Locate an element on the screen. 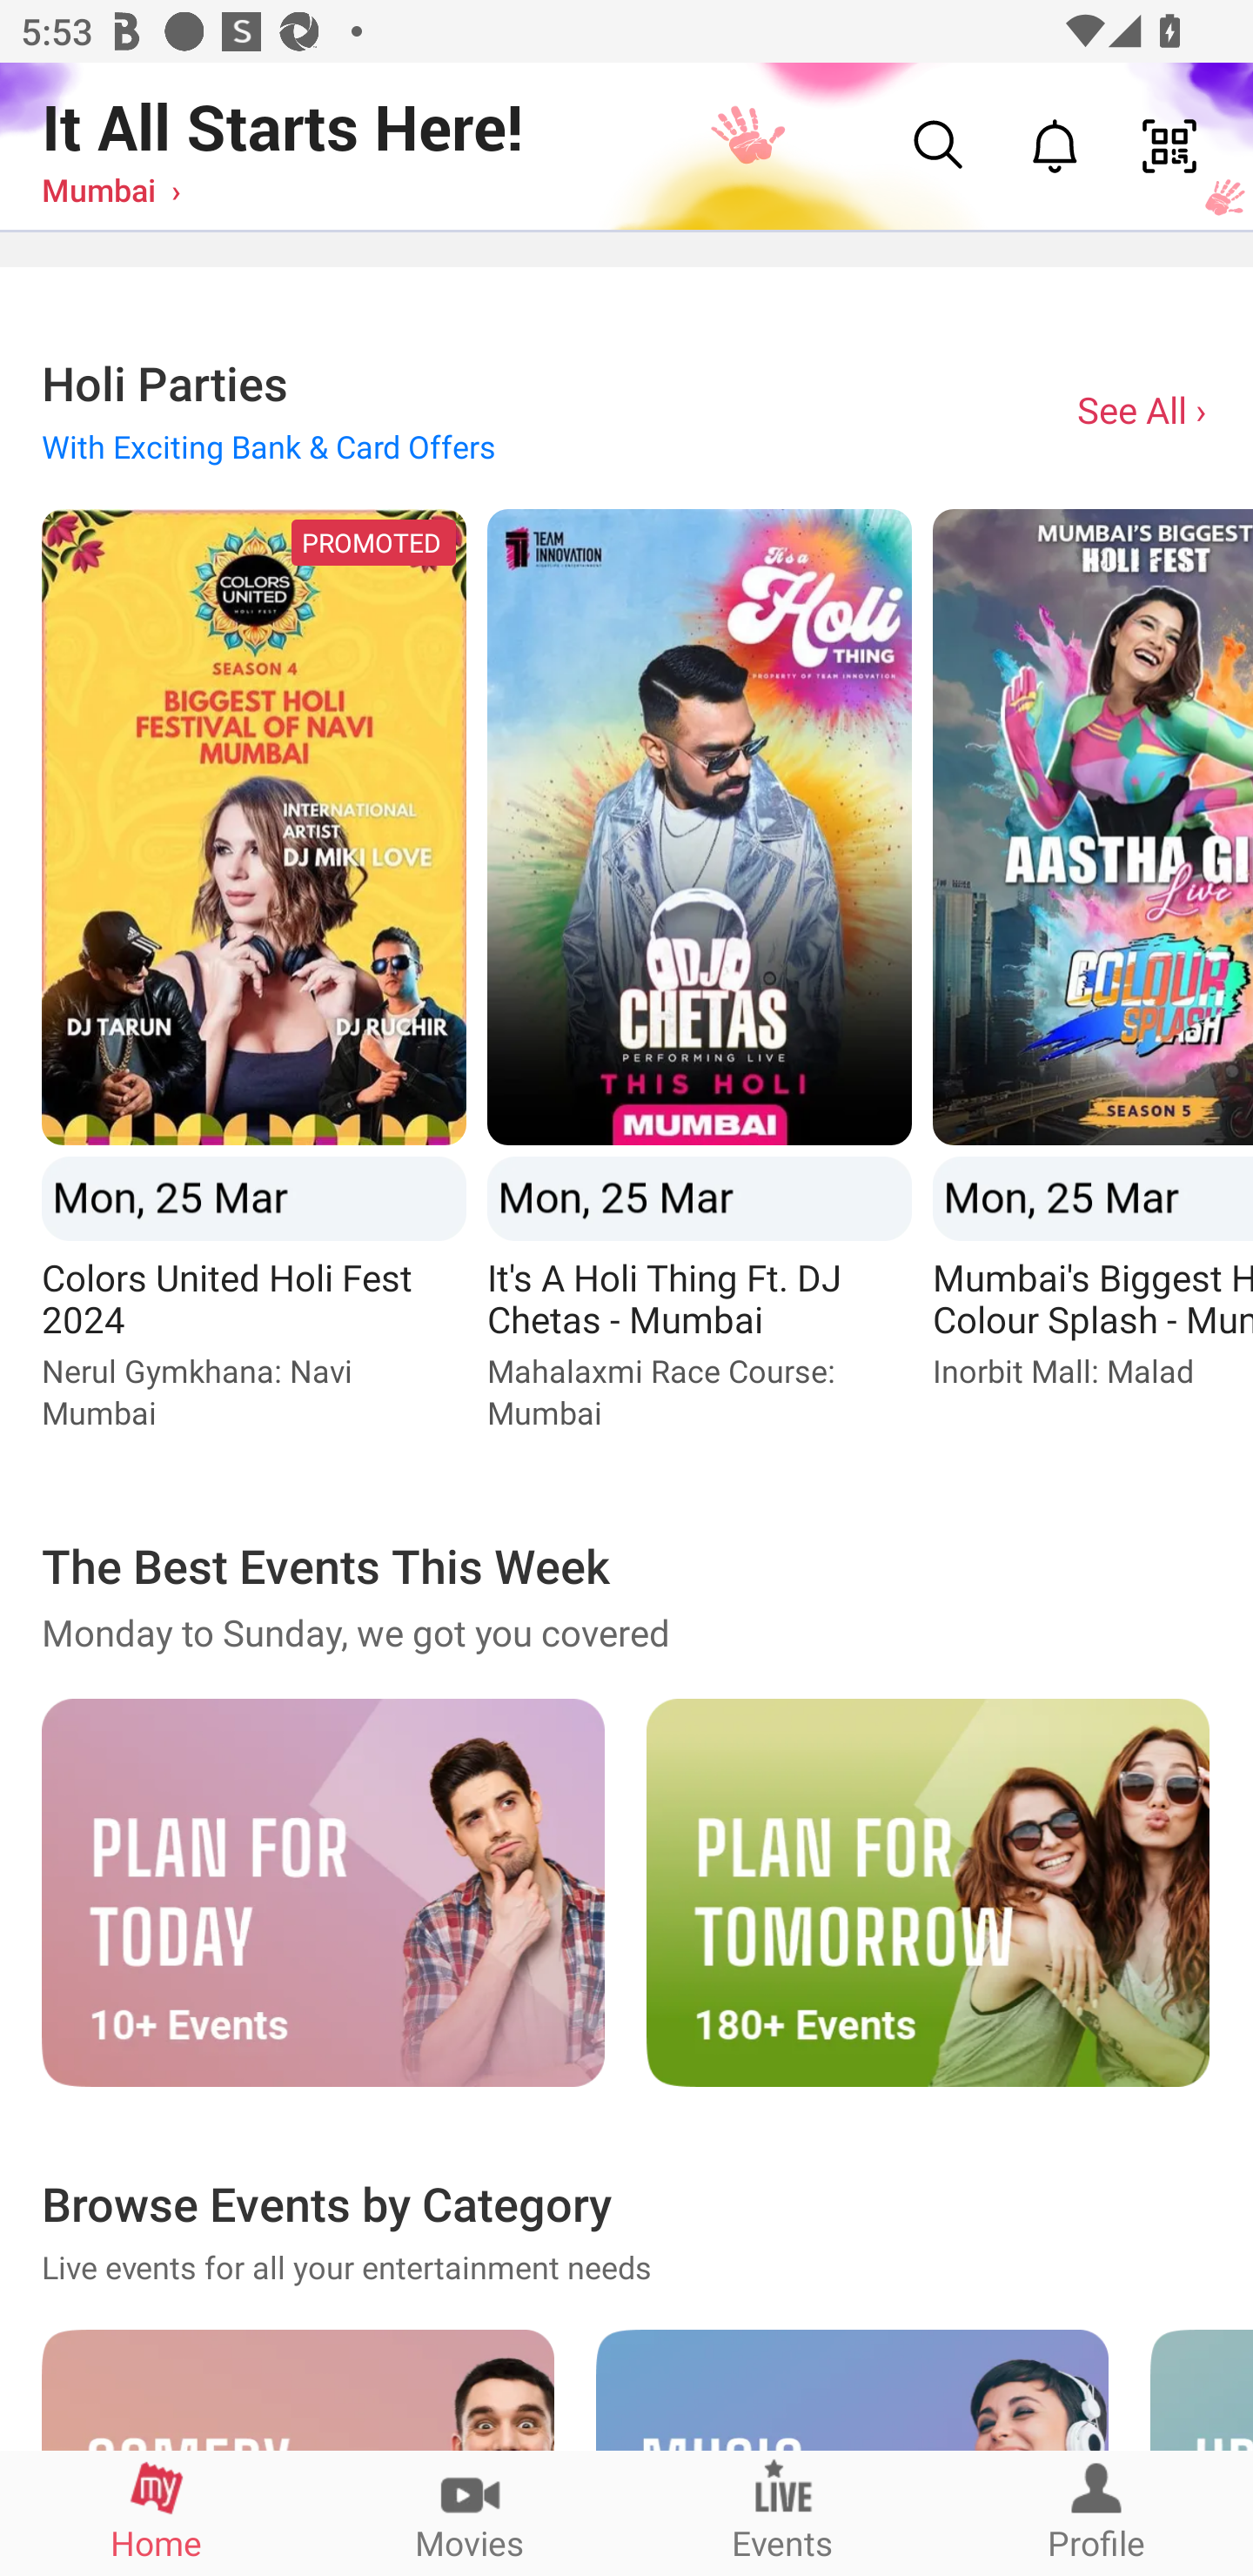 Image resolution: width=1253 pixels, height=2576 pixels. Events is located at coordinates (783, 2512).